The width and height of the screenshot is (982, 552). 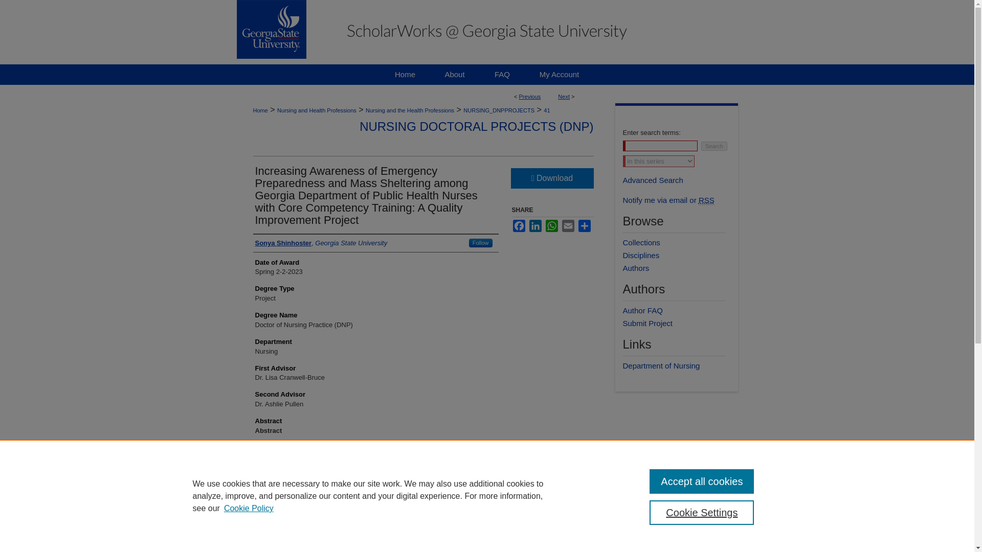 I want to click on Search, so click(x=714, y=146).